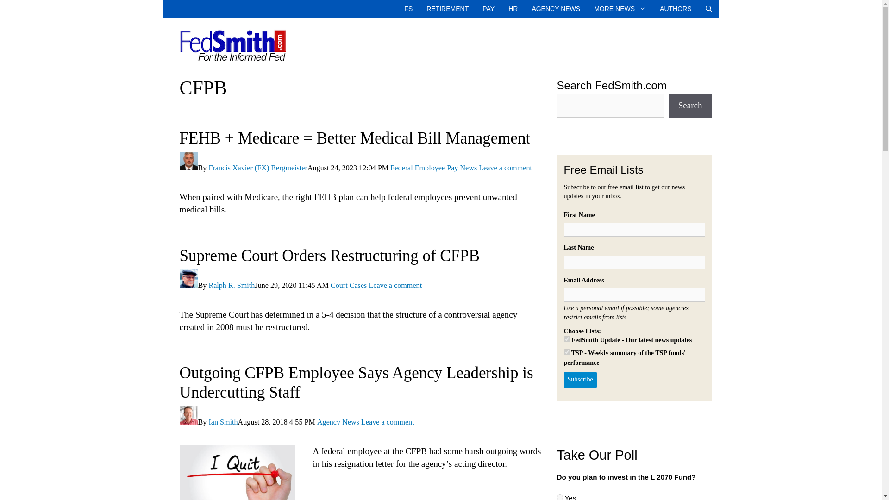 This screenshot has width=889, height=500. Describe the element at coordinates (505, 168) in the screenshot. I see `Leave a comment` at that location.